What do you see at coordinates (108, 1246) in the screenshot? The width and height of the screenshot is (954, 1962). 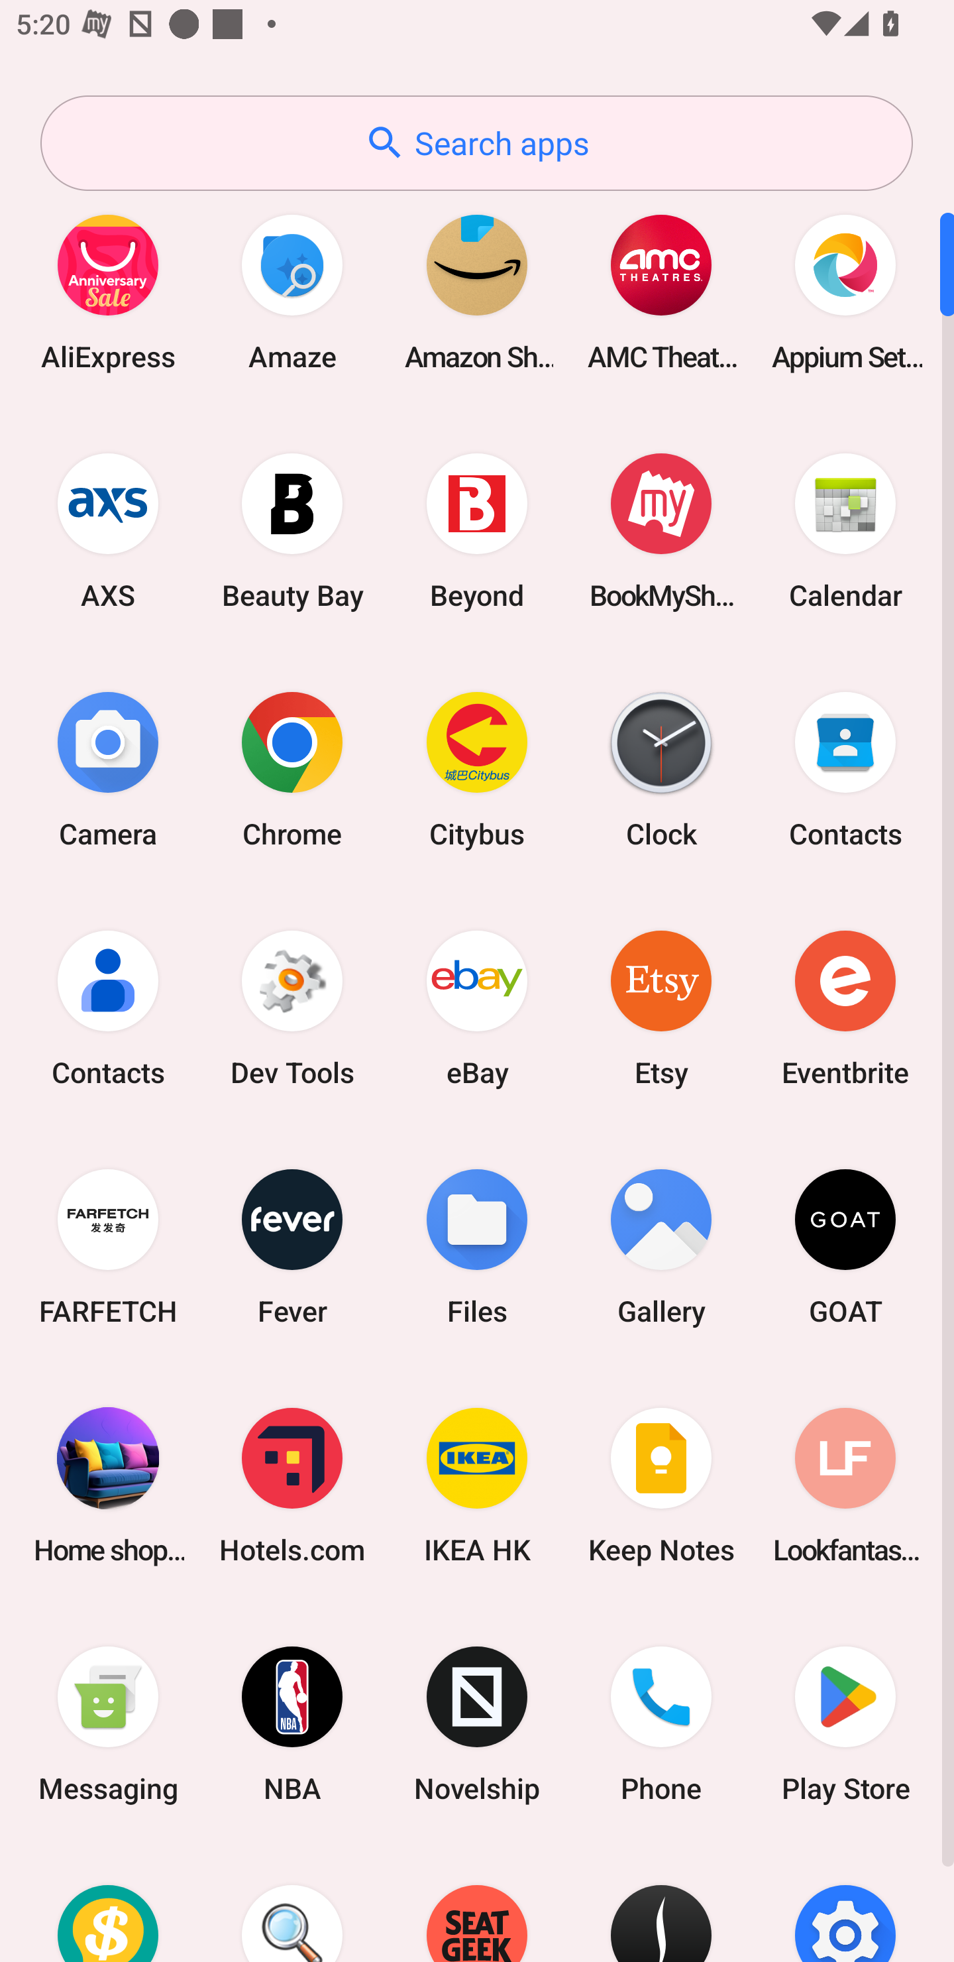 I see `FARFETCH` at bounding box center [108, 1246].